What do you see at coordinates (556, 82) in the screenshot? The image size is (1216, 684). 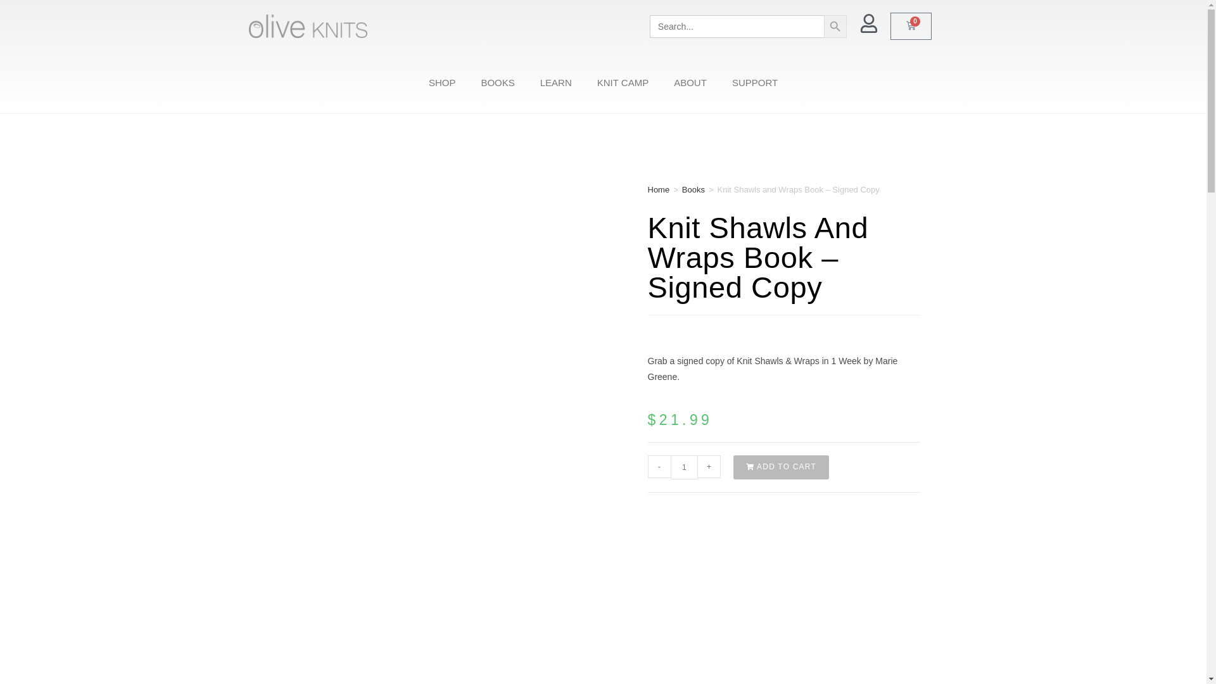 I see `LEARN` at bounding box center [556, 82].